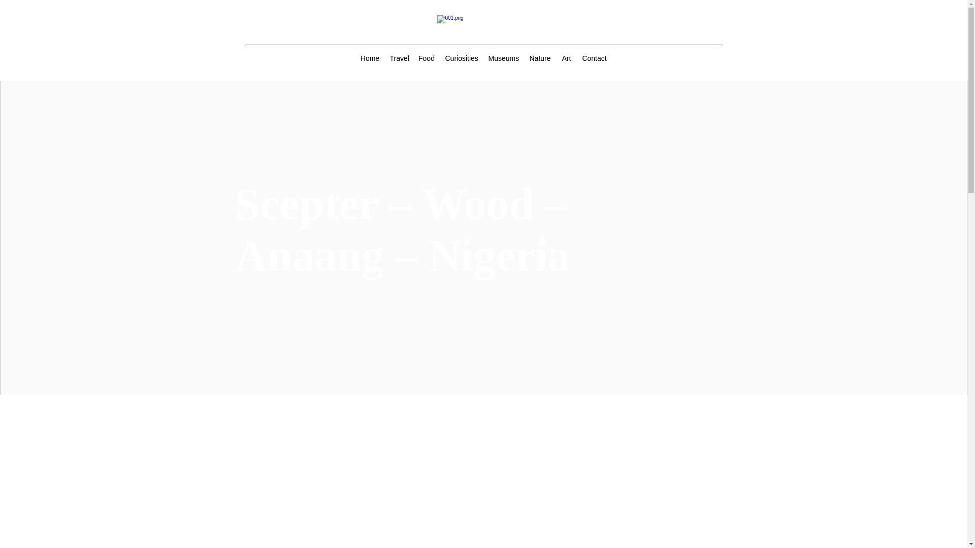  What do you see at coordinates (594, 58) in the screenshot?
I see `Contact` at bounding box center [594, 58].